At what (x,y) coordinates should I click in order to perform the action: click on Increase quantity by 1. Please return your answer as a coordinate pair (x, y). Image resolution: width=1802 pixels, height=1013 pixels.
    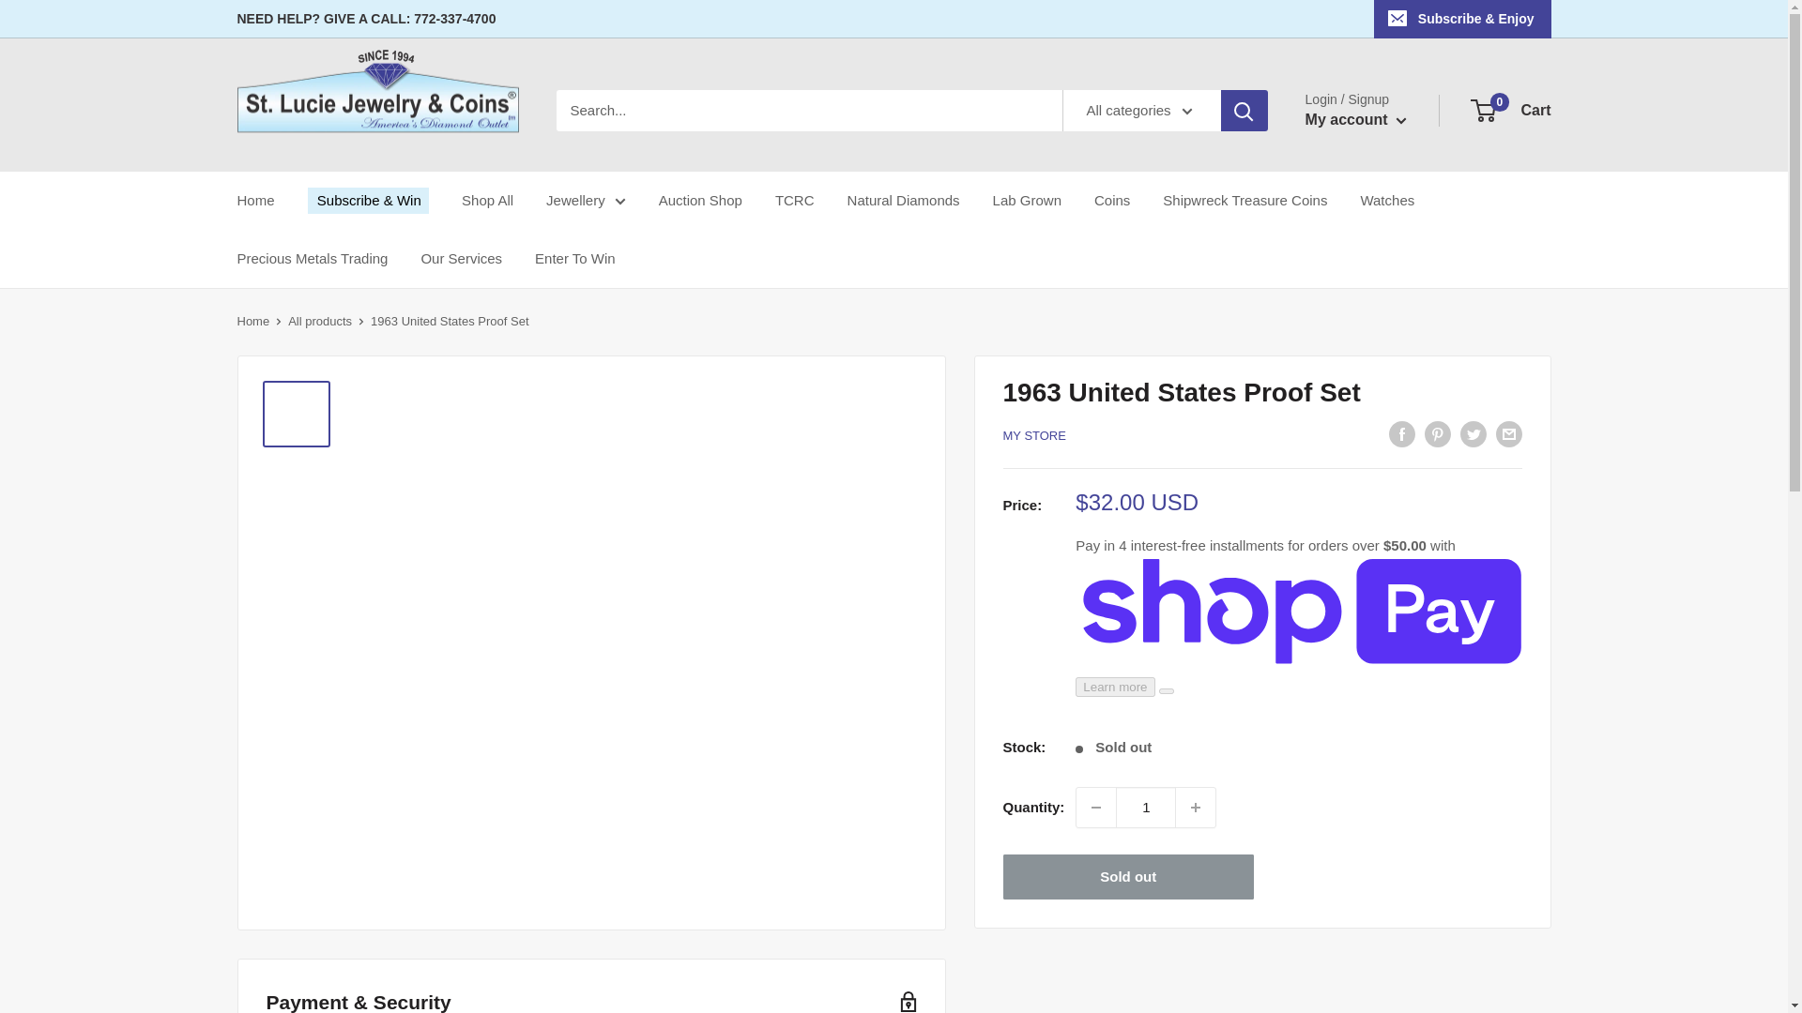
    Looking at the image, I should click on (1196, 808).